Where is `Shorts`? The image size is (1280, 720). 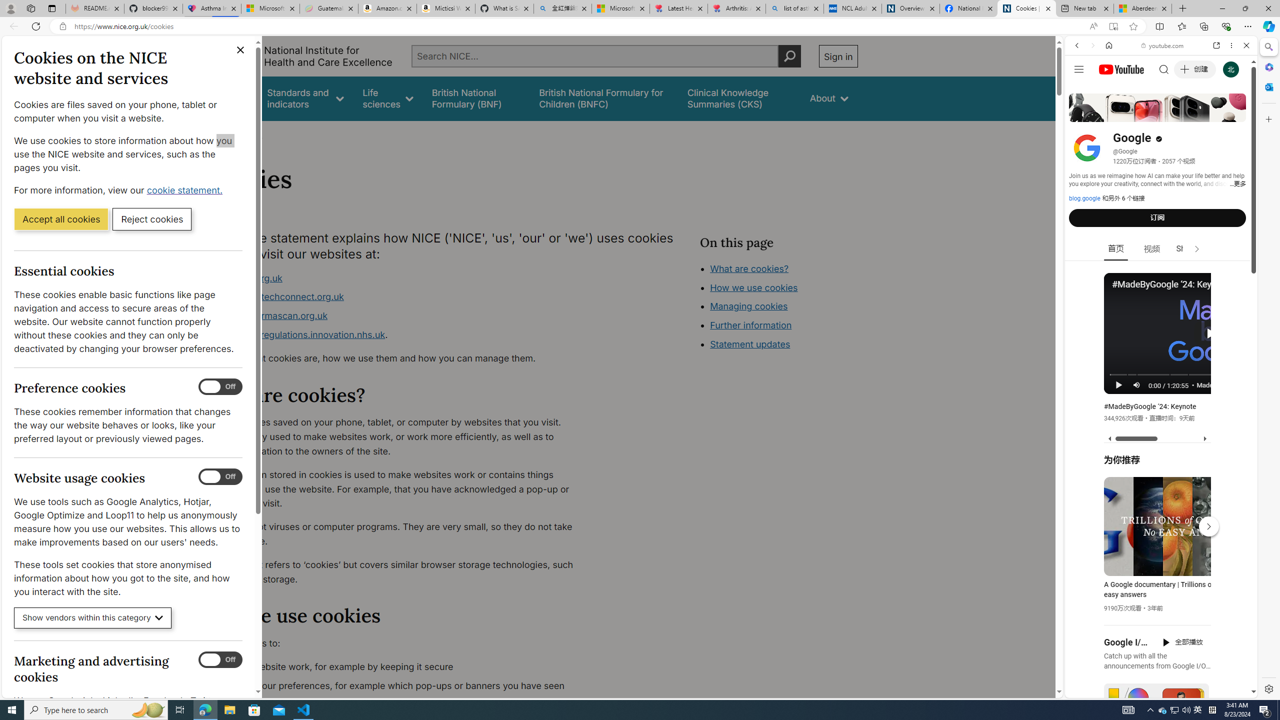 Shorts is located at coordinates (1188, 249).